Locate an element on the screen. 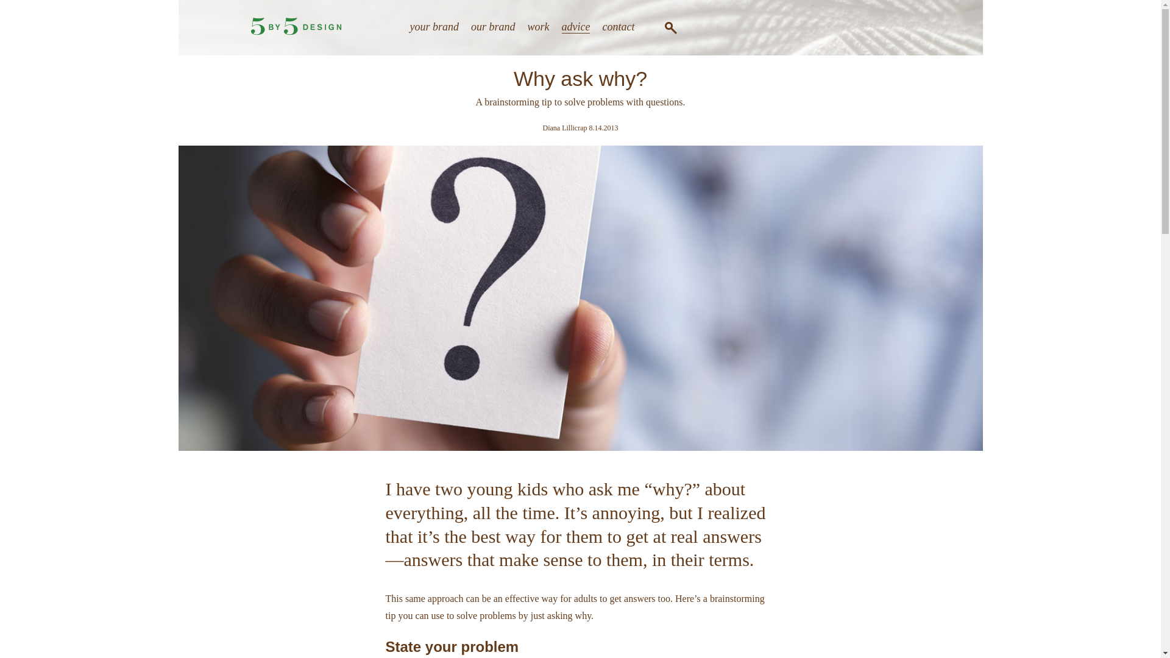  your brand is located at coordinates (434, 27).